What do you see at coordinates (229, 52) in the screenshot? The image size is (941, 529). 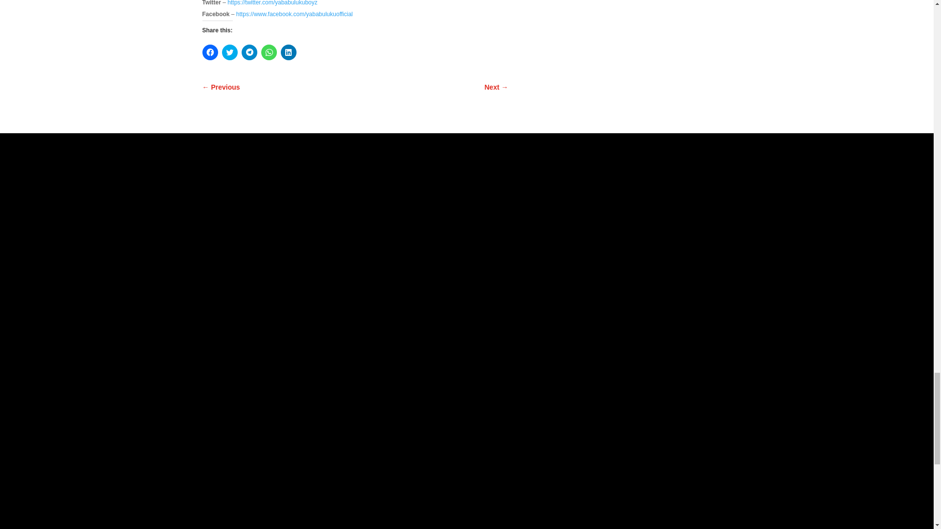 I see `Click to share on Twitter` at bounding box center [229, 52].